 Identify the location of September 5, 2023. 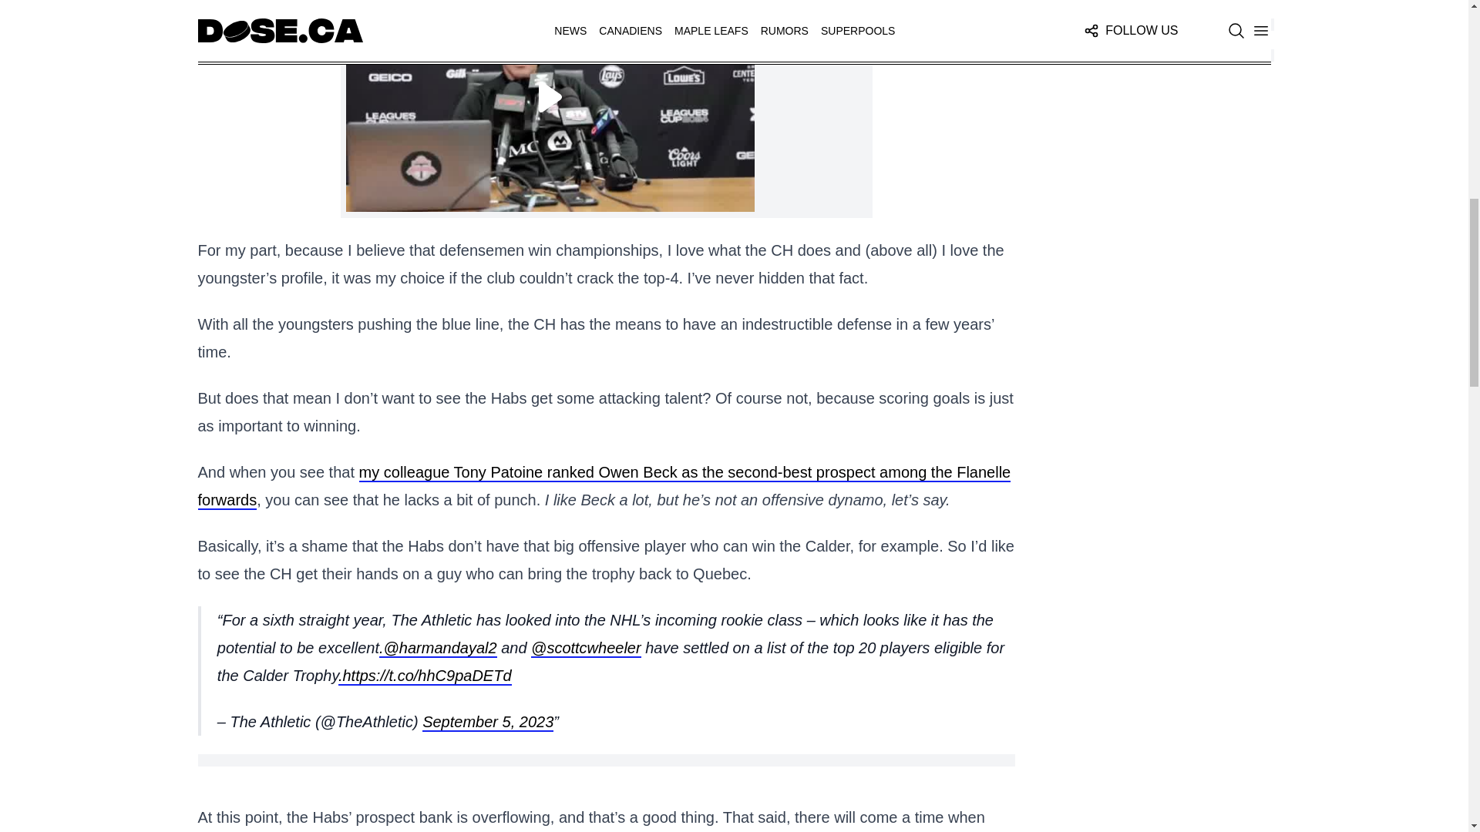
(487, 723).